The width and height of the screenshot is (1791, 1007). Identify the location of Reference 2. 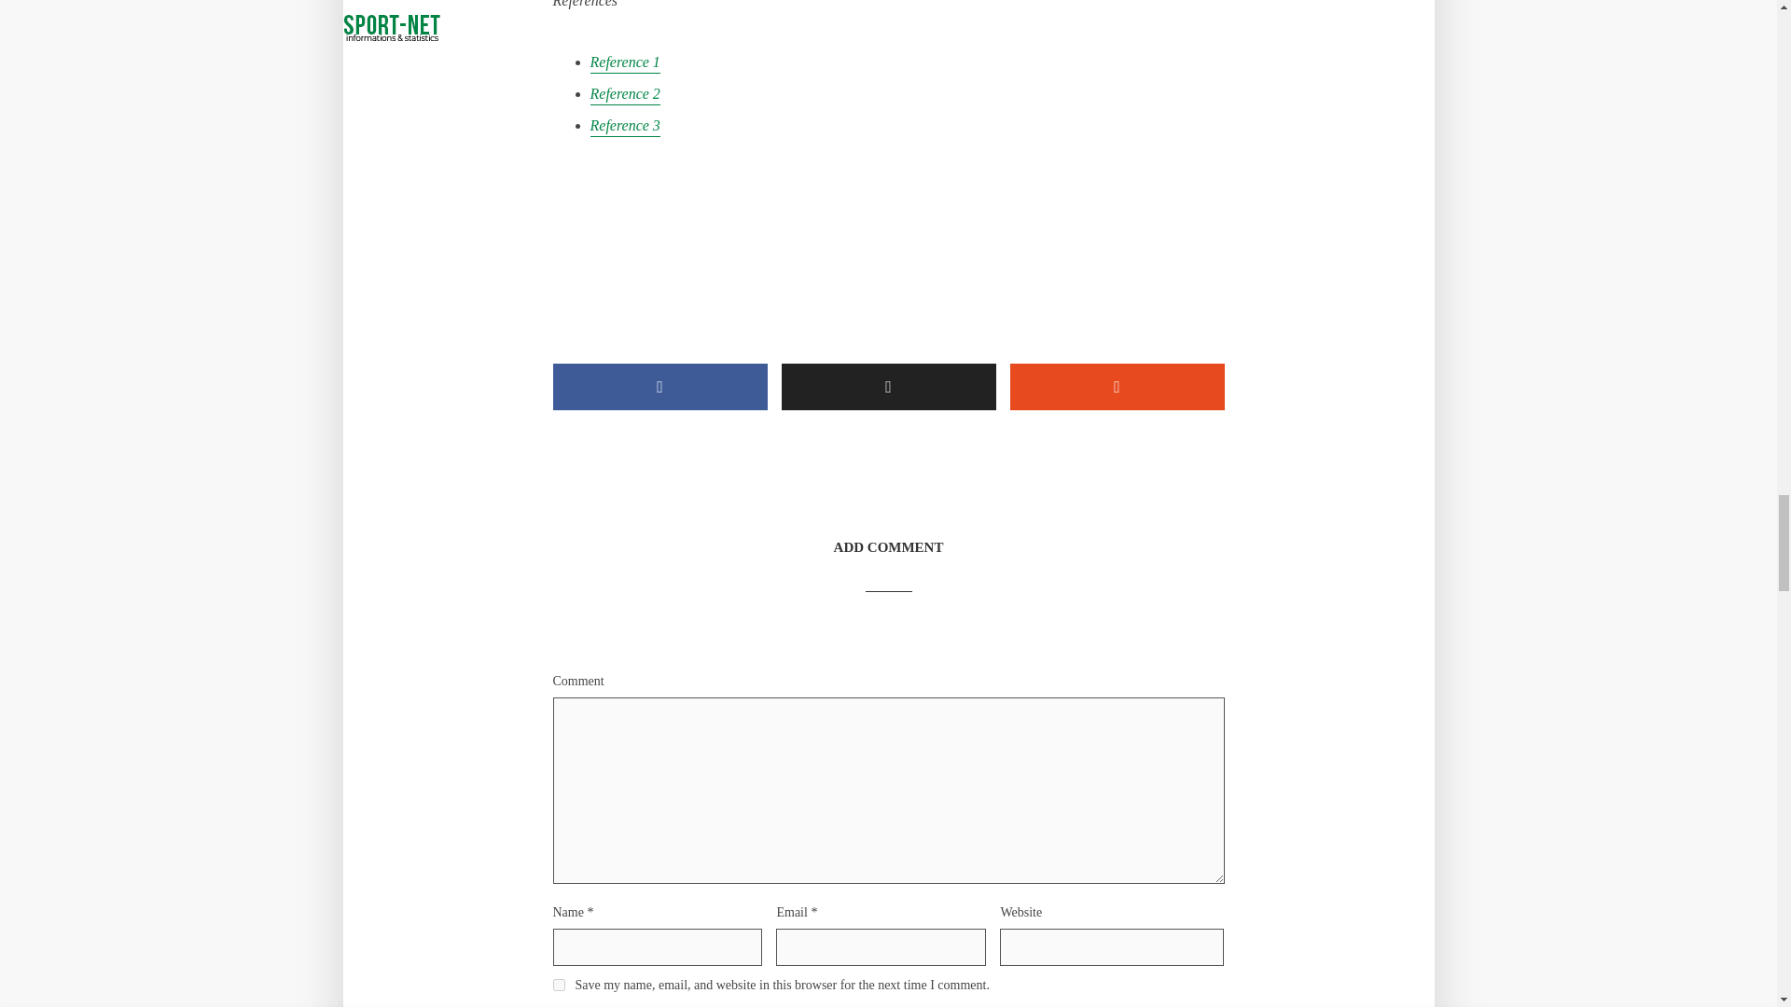
(623, 95).